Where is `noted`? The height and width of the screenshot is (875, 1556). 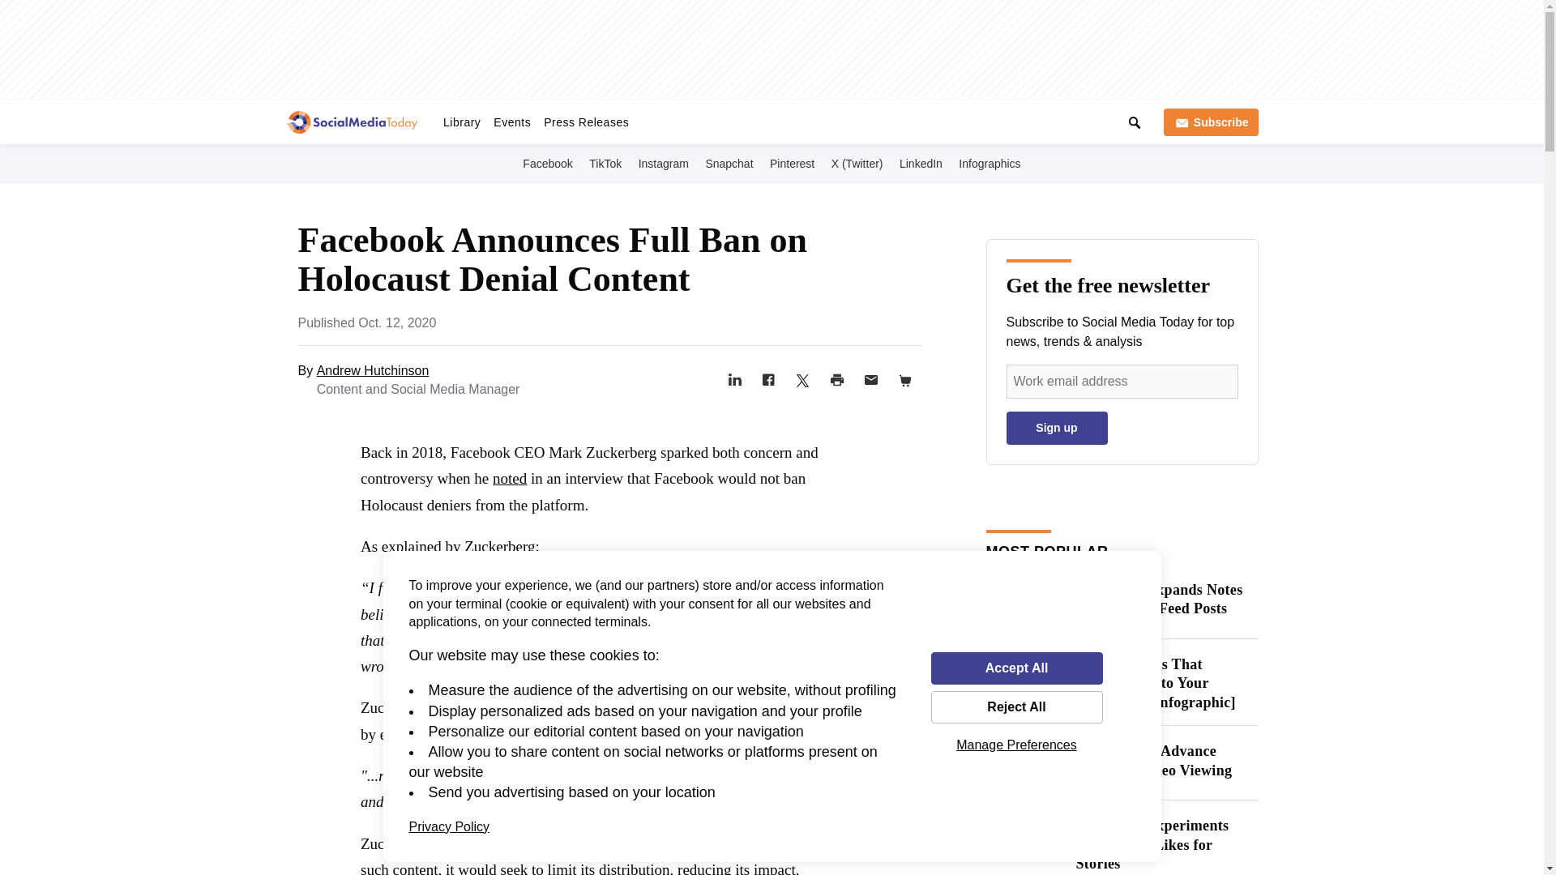 noted is located at coordinates (510, 478).